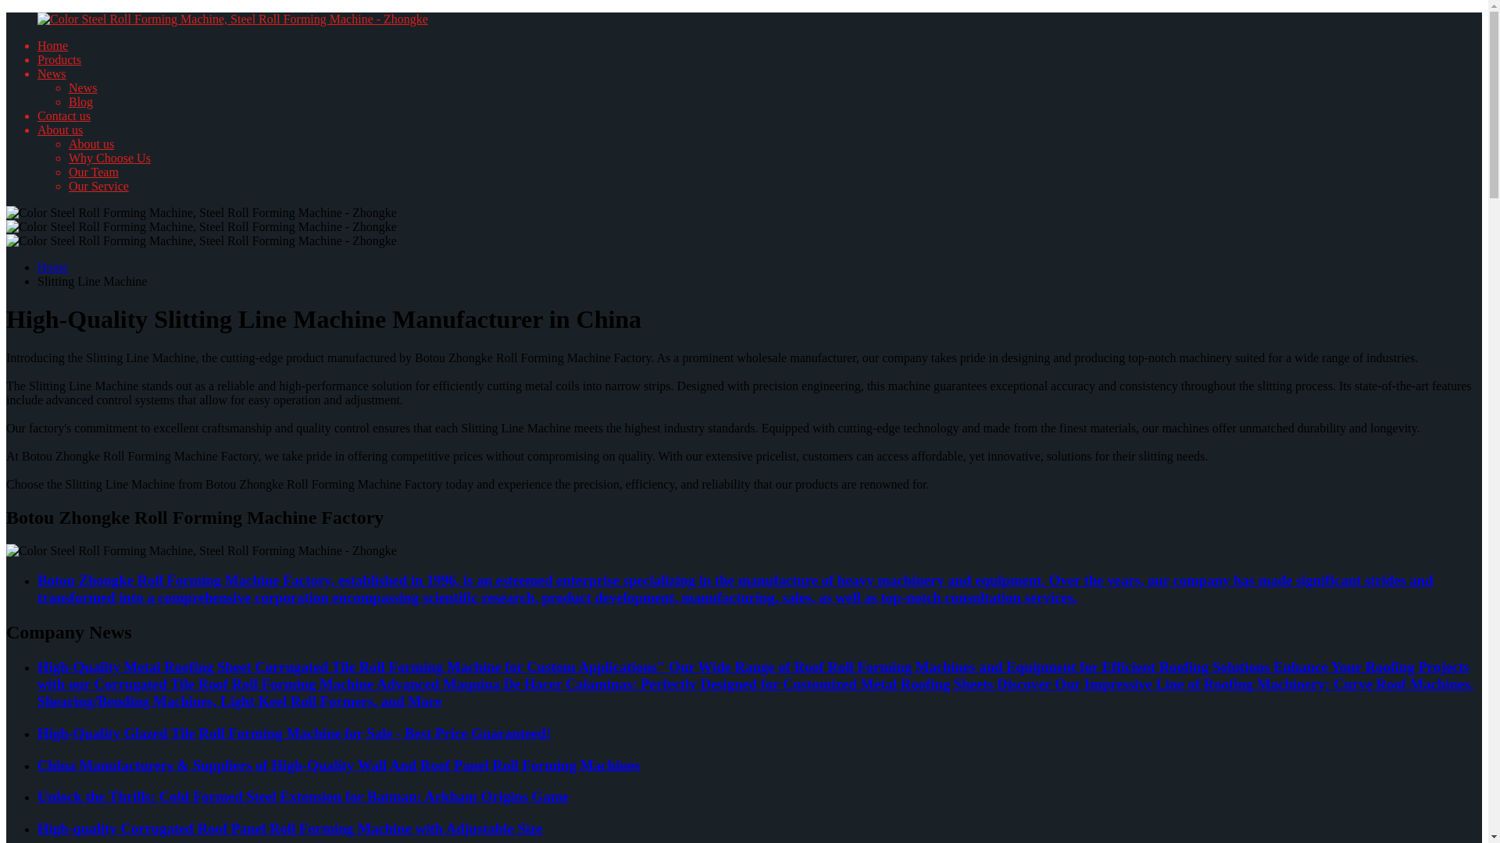 The height and width of the screenshot is (843, 1500). Describe the element at coordinates (52, 267) in the screenshot. I see `Home` at that location.